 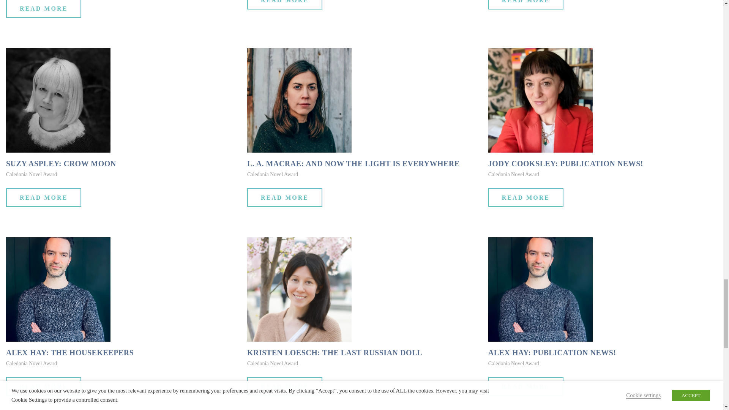 What do you see at coordinates (284, 5) in the screenshot?
I see `READ MORE` at bounding box center [284, 5].